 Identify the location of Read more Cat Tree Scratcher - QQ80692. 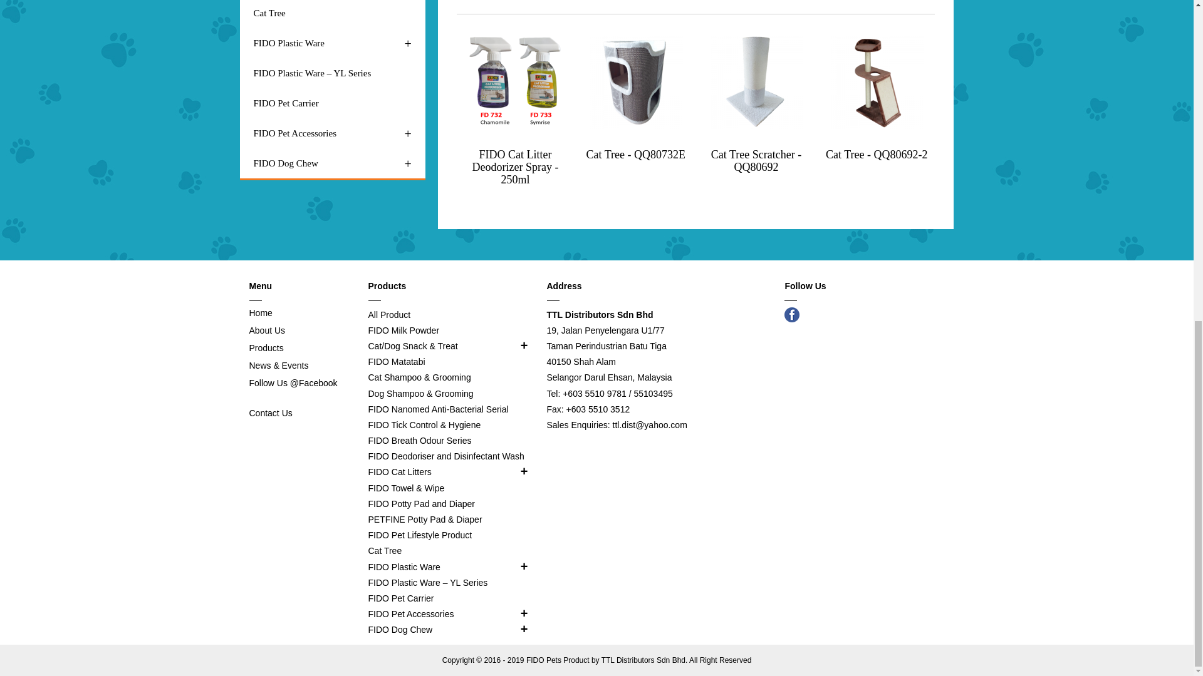
(756, 82).